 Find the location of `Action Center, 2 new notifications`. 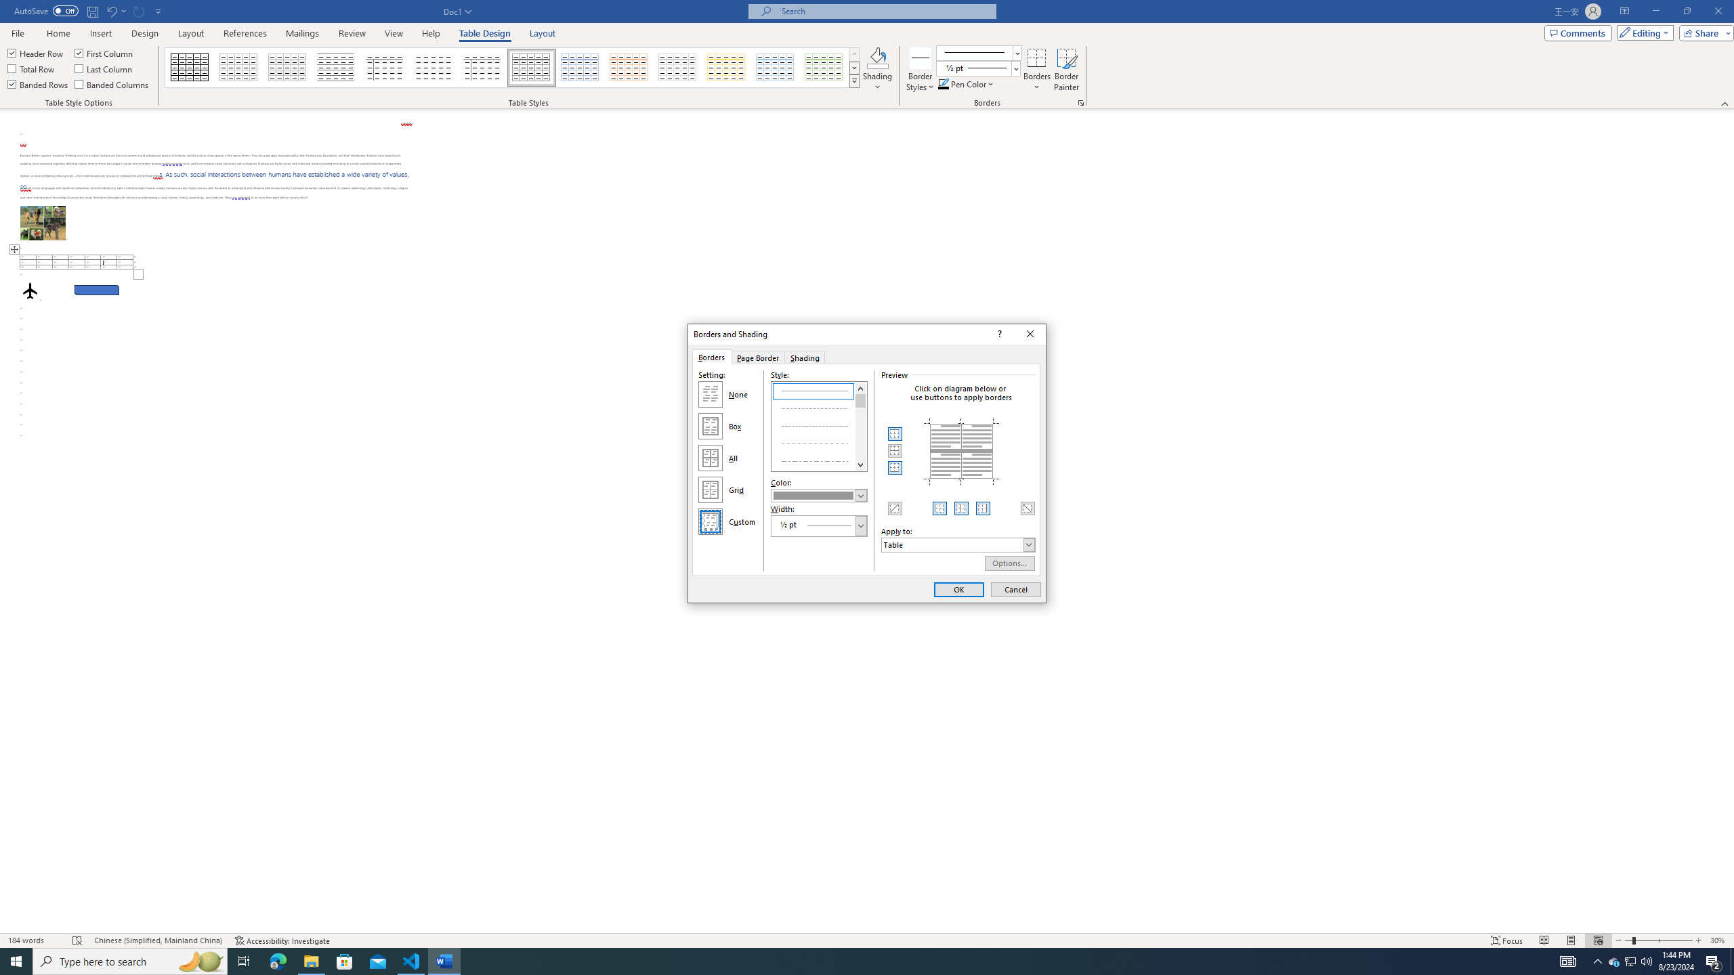

Action Center, 2 new notifications is located at coordinates (1714, 961).